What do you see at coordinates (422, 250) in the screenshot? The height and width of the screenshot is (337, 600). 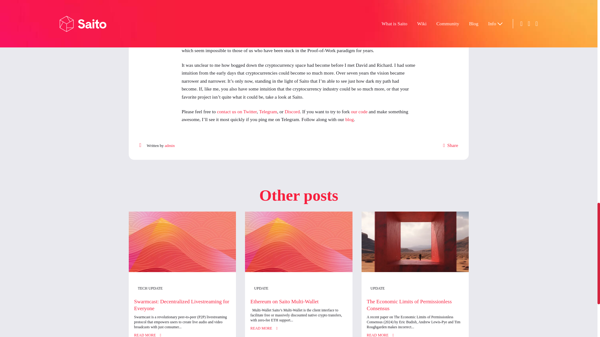 I see `our code` at bounding box center [422, 250].